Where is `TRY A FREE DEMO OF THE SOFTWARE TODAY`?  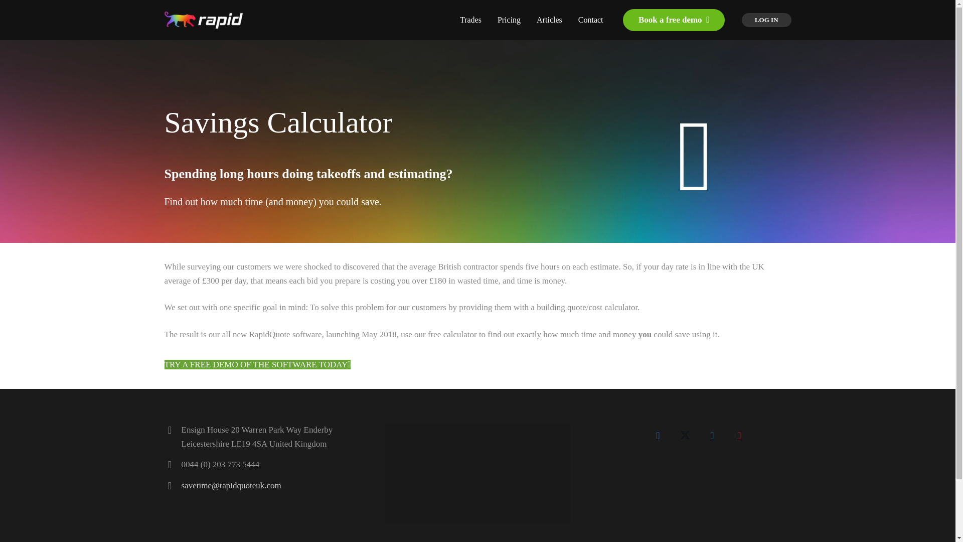 TRY A FREE DEMO OF THE SOFTWARE TODAY is located at coordinates (258, 364).